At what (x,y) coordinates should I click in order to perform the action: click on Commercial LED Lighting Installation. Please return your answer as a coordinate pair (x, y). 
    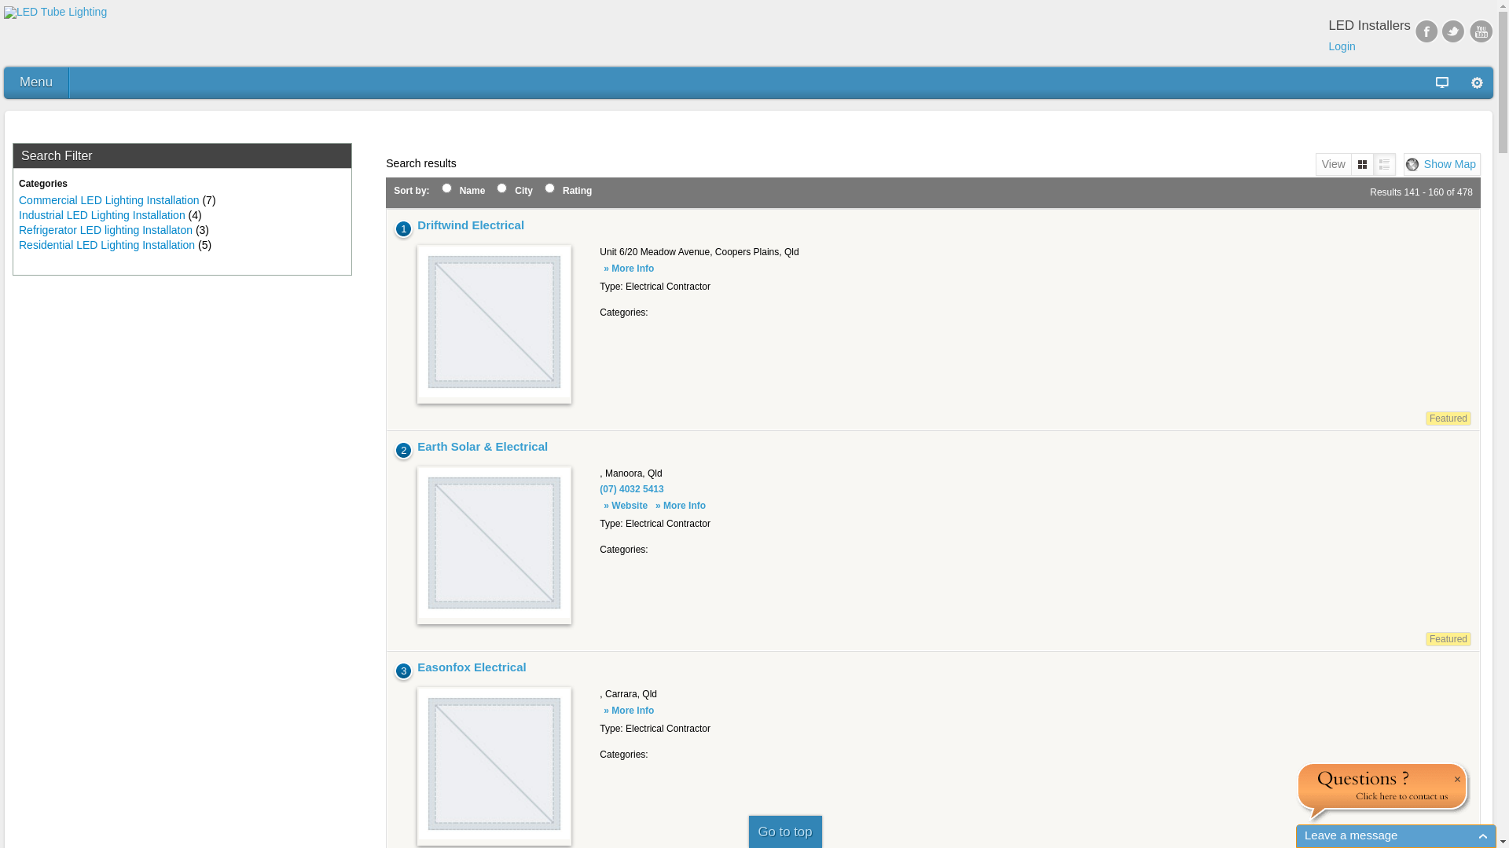
    Looking at the image, I should click on (109, 200).